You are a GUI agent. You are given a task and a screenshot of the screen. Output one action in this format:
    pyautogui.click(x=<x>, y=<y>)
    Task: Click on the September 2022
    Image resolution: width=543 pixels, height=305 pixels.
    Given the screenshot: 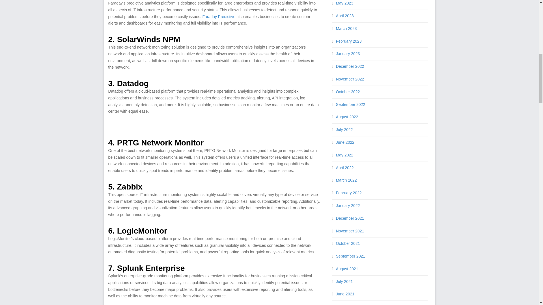 What is the action you would take?
    pyautogui.click(x=351, y=104)
    